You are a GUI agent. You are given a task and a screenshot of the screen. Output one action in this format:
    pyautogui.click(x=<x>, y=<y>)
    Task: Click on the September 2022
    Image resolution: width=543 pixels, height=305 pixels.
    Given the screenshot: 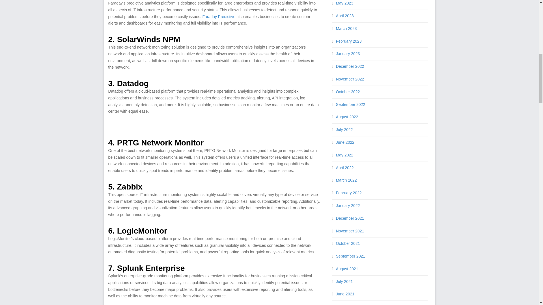 What is the action you would take?
    pyautogui.click(x=351, y=104)
    